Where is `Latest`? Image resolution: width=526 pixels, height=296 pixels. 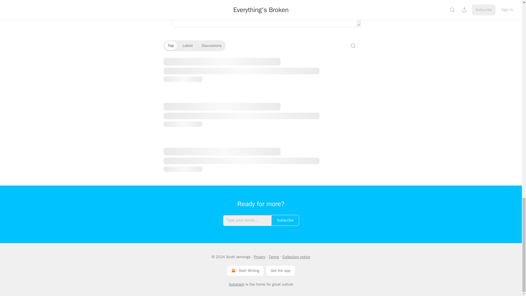 Latest is located at coordinates (187, 45).